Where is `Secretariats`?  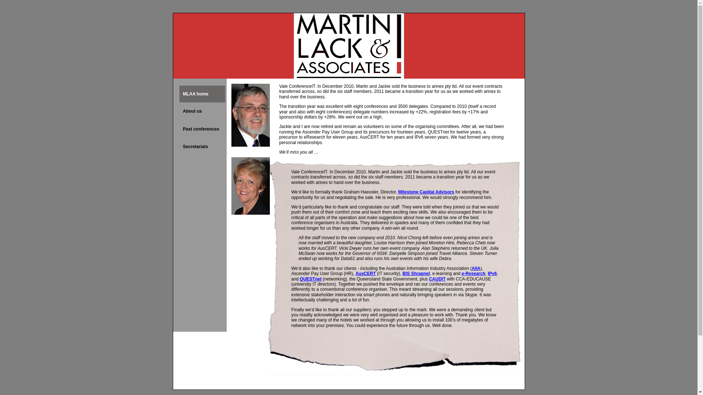
Secretariats is located at coordinates (202, 147).